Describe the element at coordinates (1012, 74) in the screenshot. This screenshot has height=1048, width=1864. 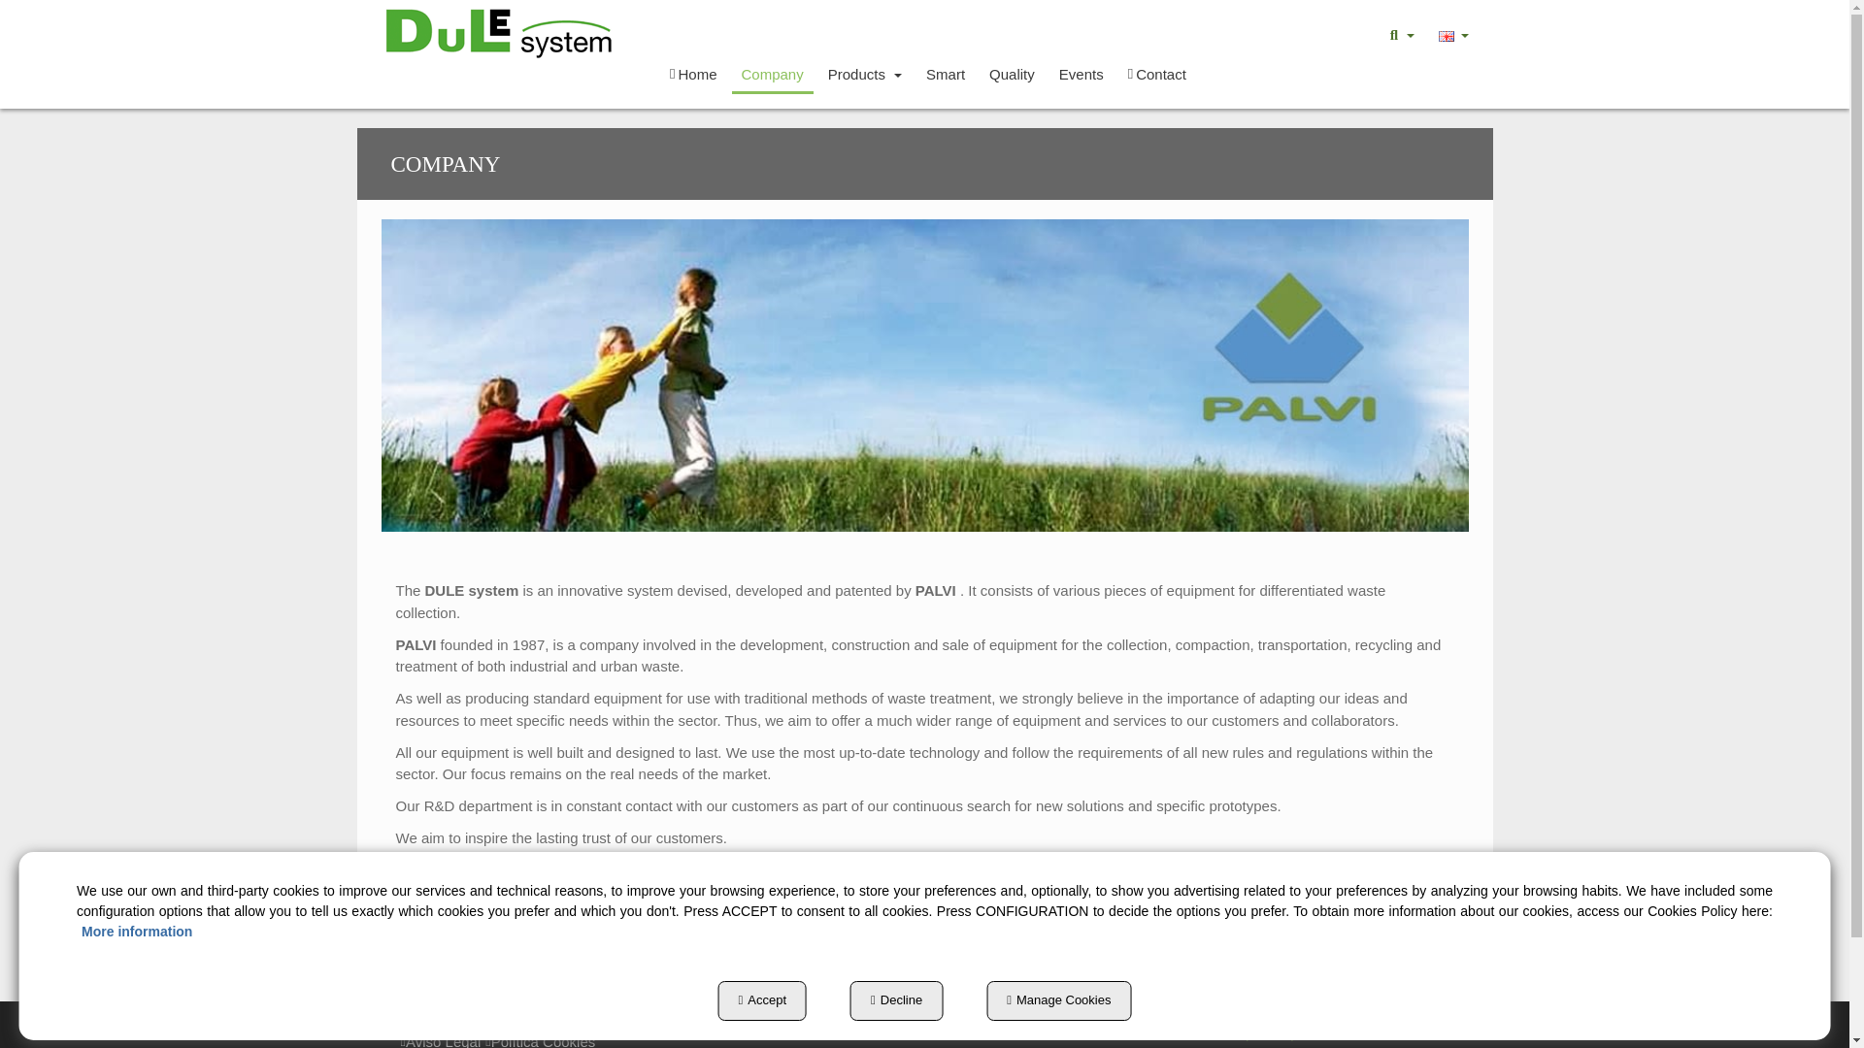
I see `Quality` at that location.